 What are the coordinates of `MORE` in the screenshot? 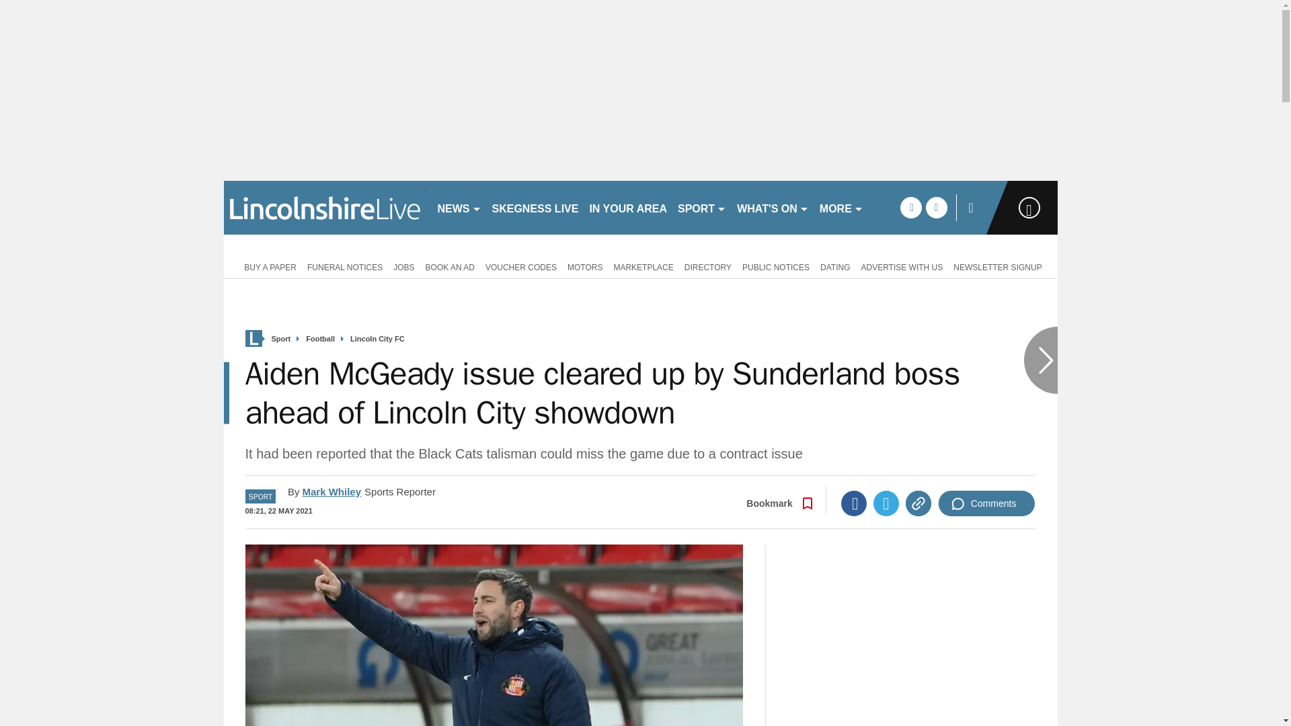 It's located at (842, 207).